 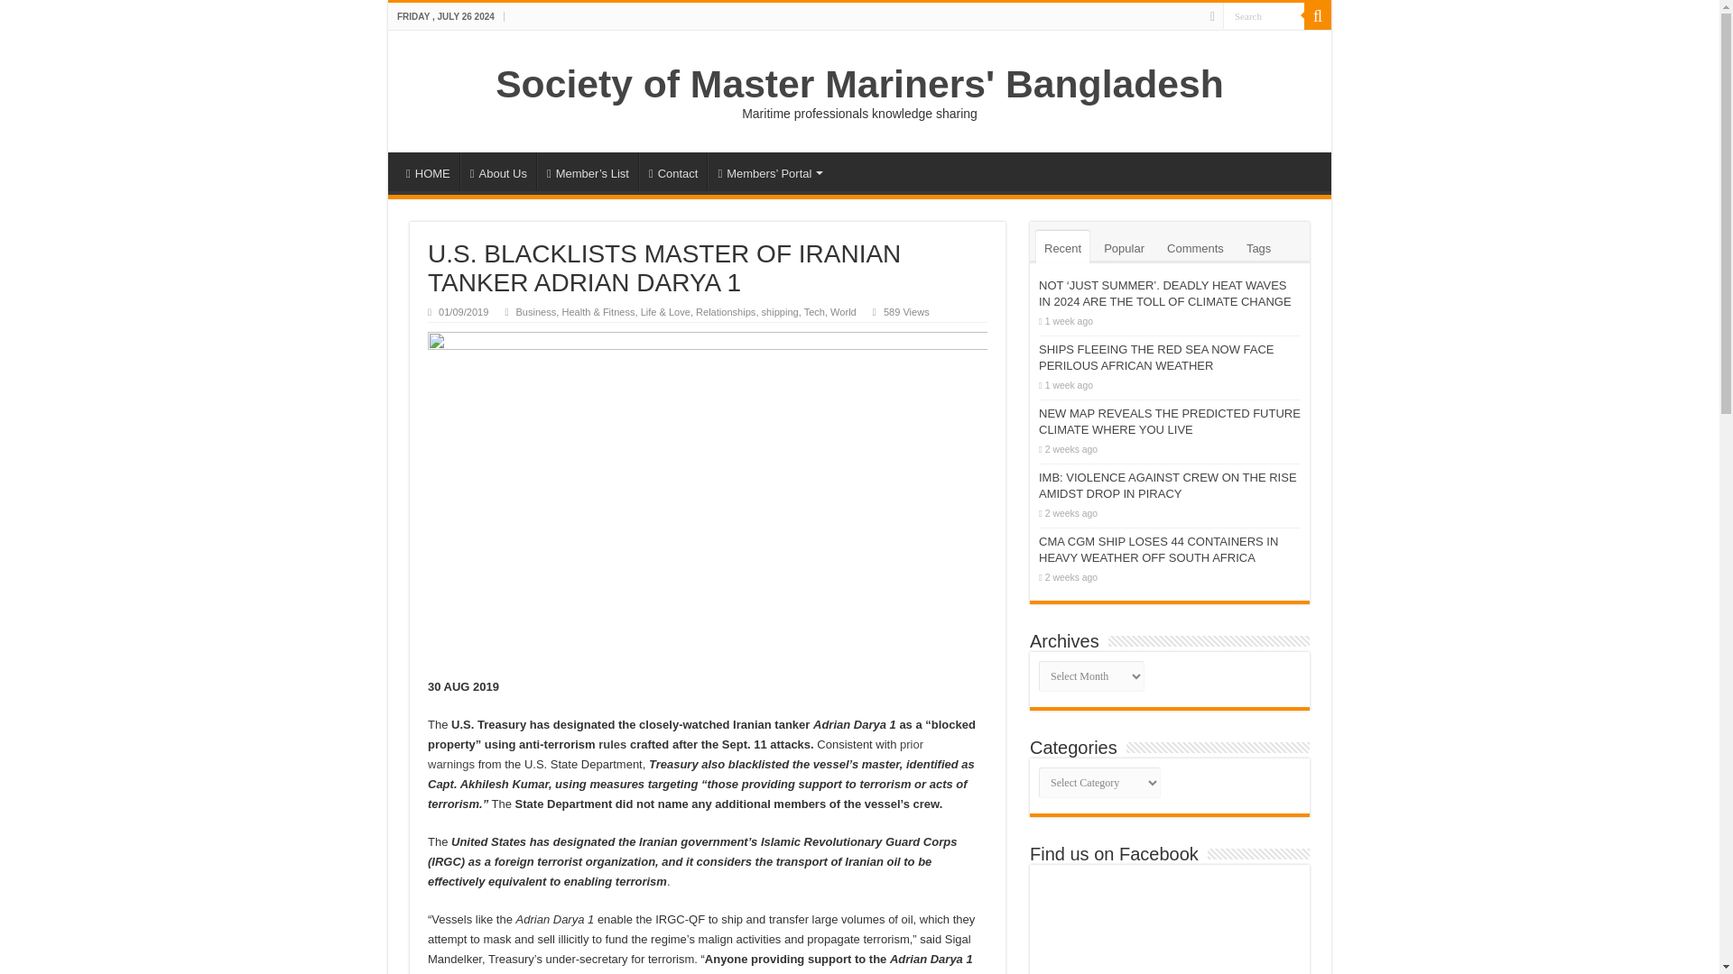 I want to click on World, so click(x=843, y=312).